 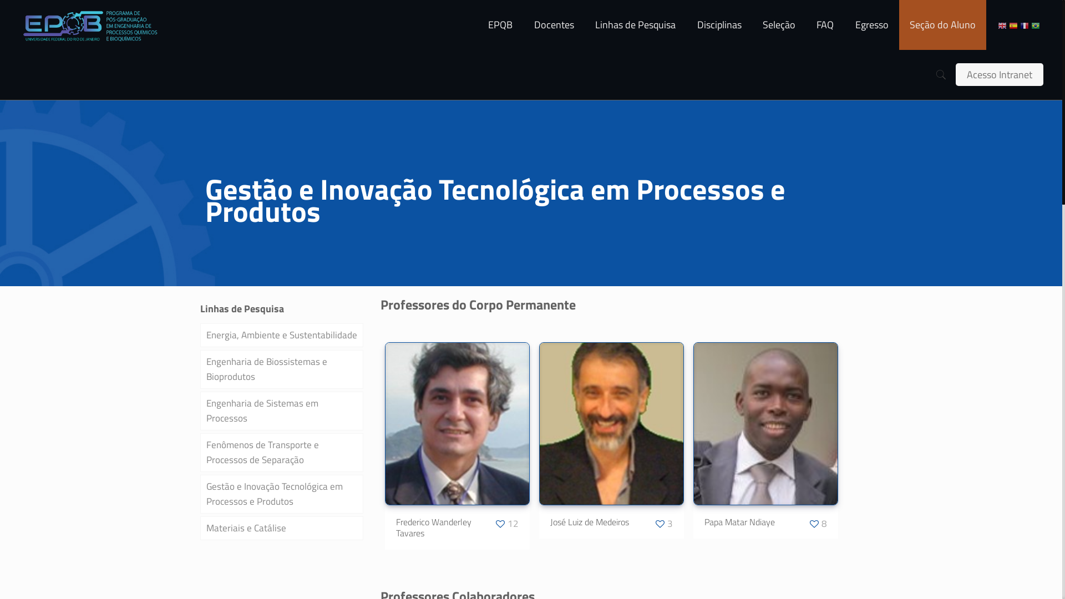 What do you see at coordinates (281, 411) in the screenshot?
I see `Engenharia de Sistemas em Processos` at bounding box center [281, 411].